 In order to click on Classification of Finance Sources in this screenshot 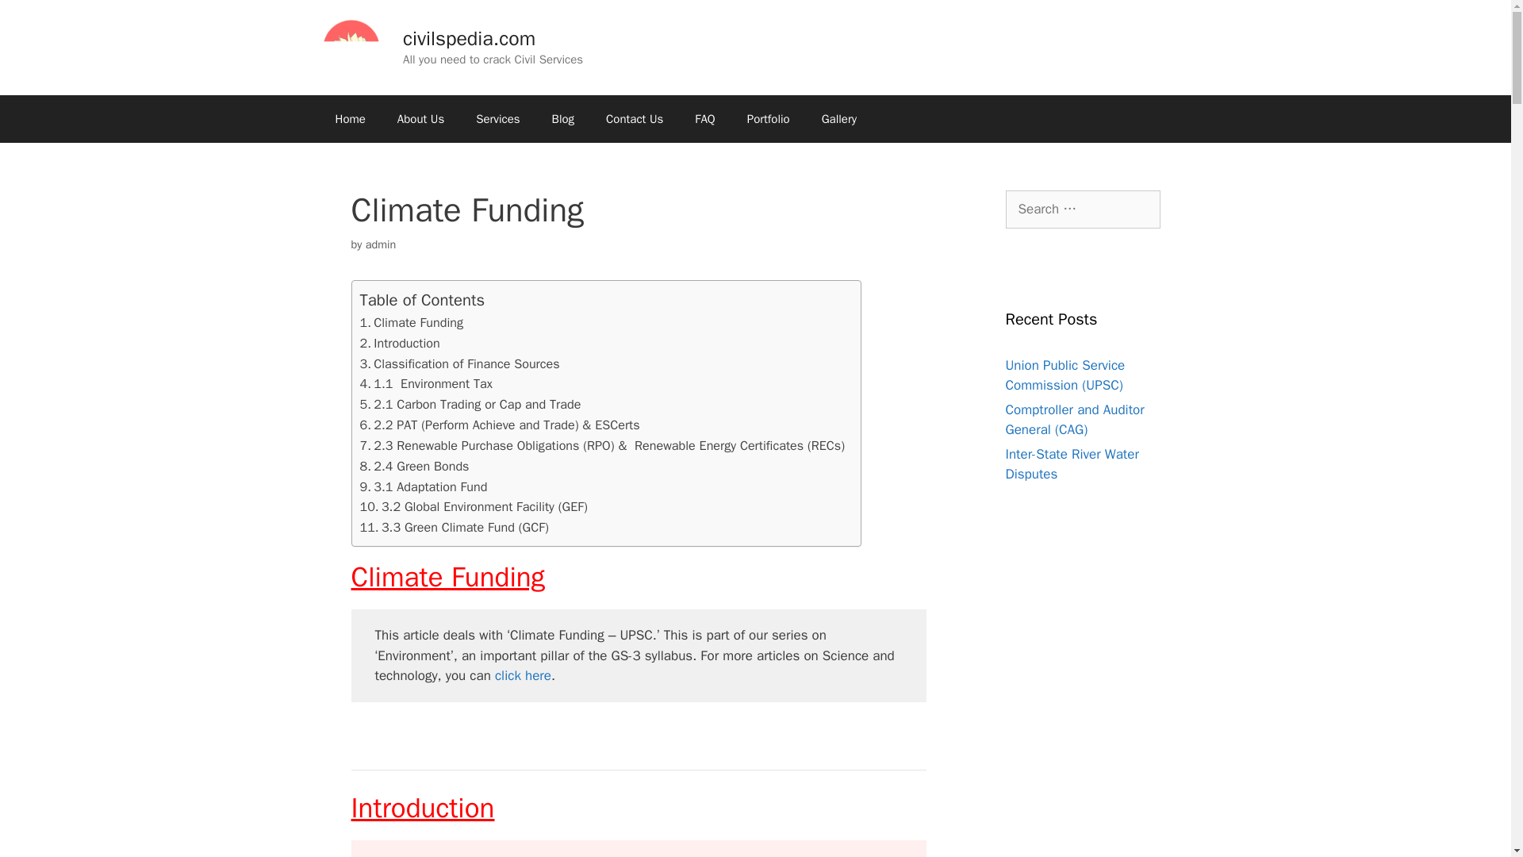, I will do `click(466, 363)`.